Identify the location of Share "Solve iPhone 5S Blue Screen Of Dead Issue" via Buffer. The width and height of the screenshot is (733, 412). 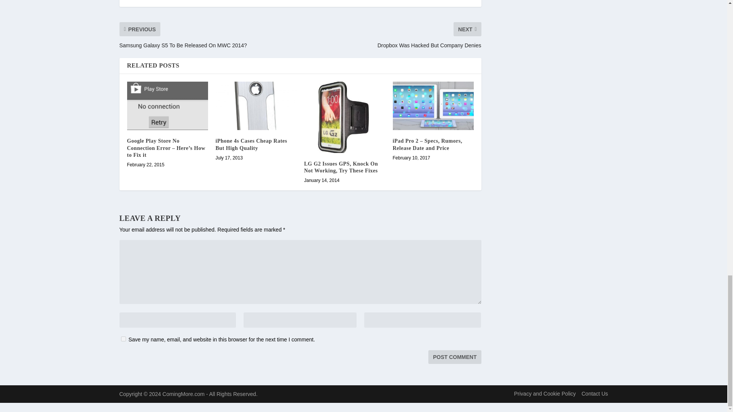
(291, 1).